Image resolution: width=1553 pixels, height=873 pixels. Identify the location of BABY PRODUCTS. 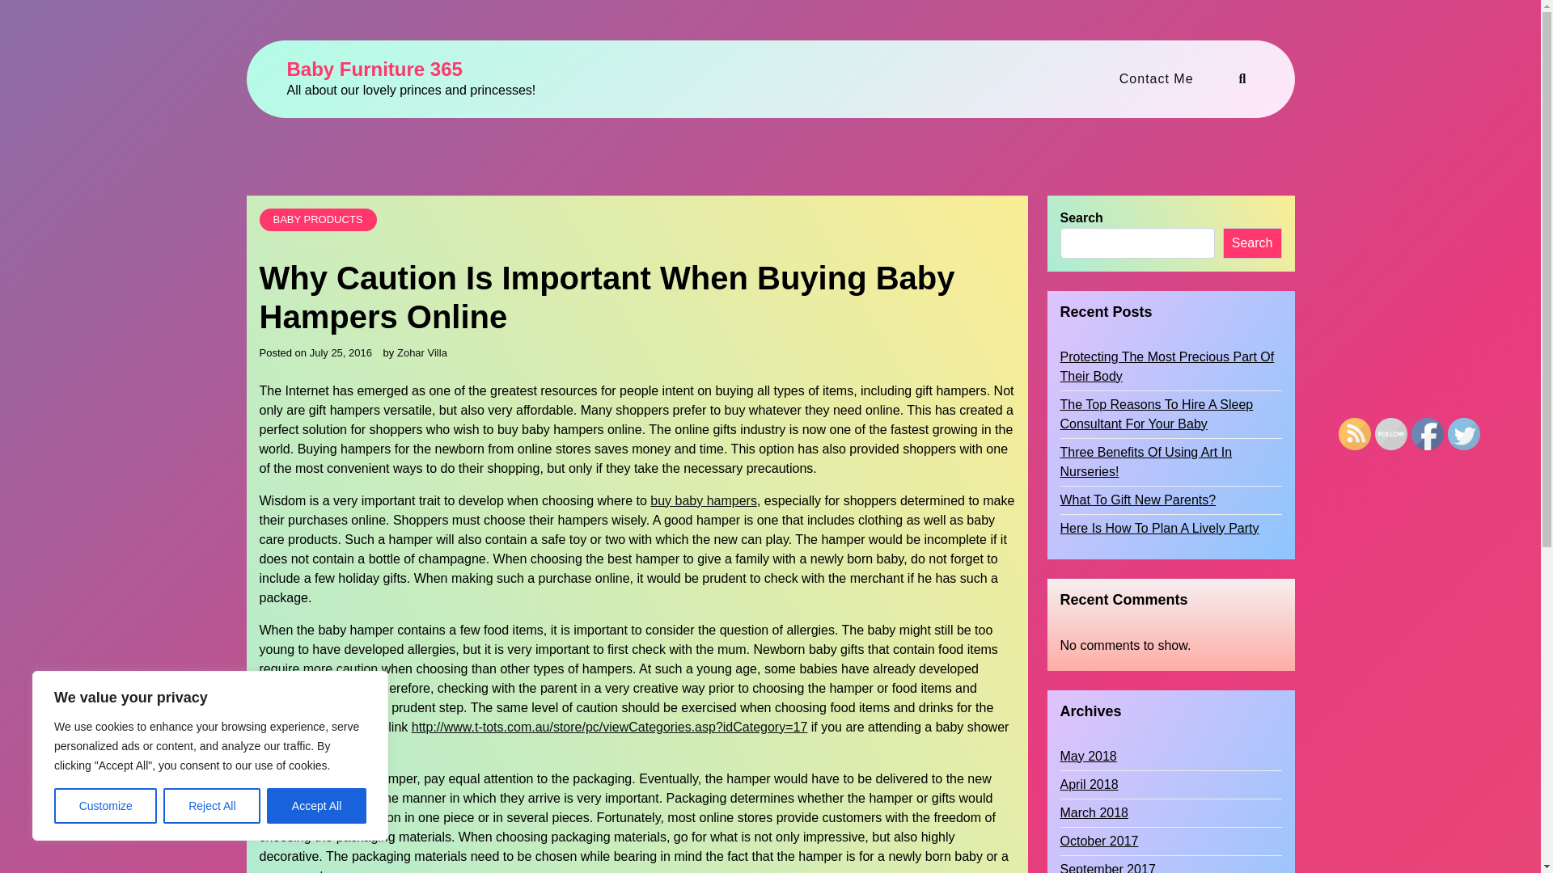
(317, 220).